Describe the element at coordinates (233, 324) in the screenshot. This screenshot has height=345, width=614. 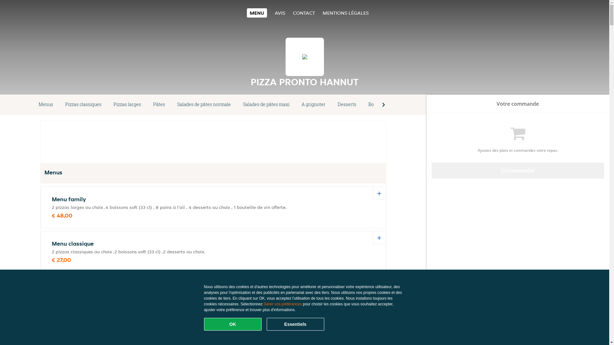
I see `OK` at that location.